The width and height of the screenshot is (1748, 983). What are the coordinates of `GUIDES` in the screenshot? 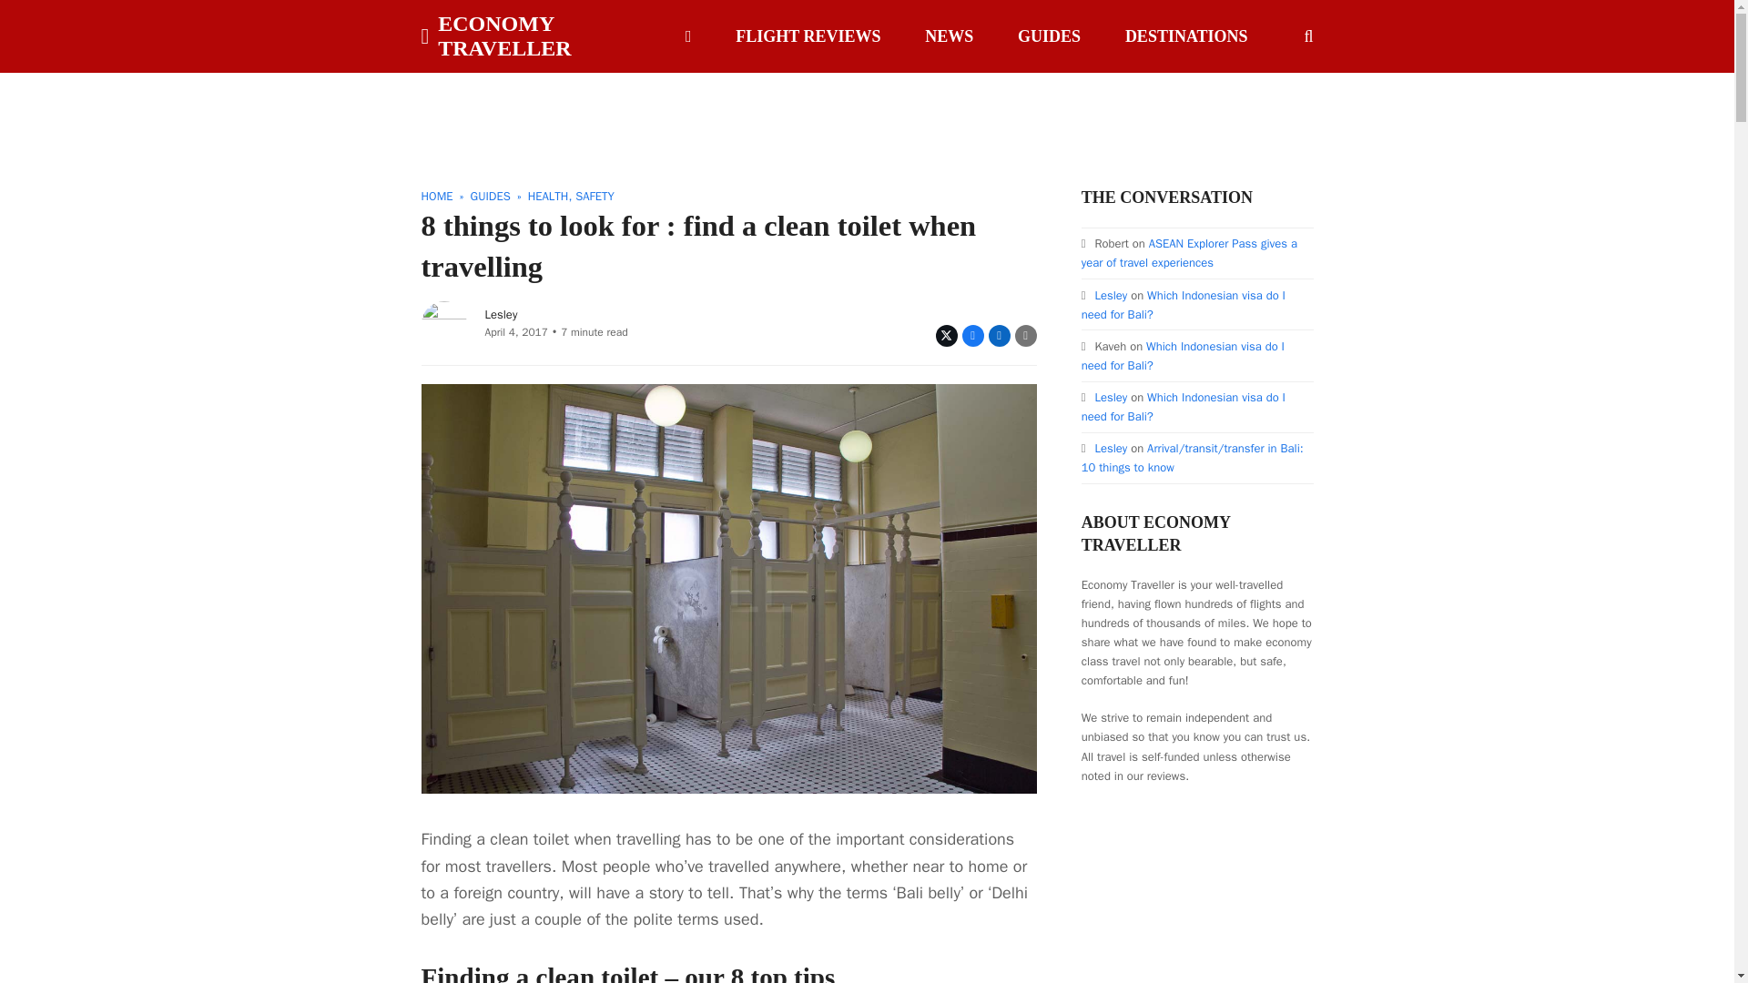 It's located at (1049, 35).